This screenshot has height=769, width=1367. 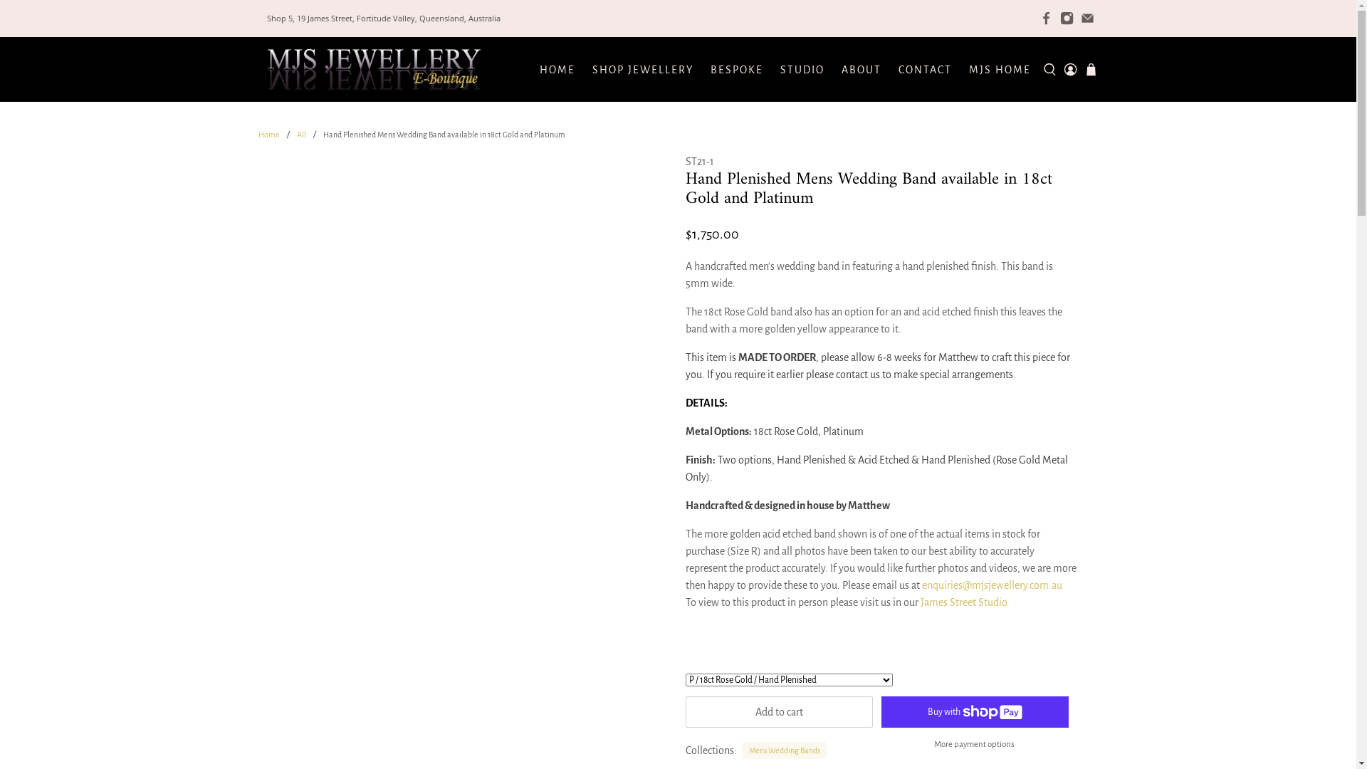 I want to click on Add to cart, so click(x=779, y=712).